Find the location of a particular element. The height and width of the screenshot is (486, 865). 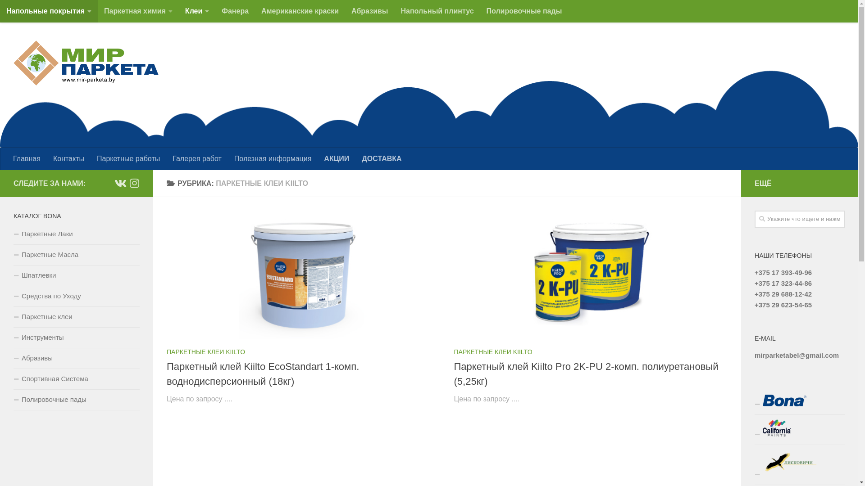

vk.com is located at coordinates (120, 183).